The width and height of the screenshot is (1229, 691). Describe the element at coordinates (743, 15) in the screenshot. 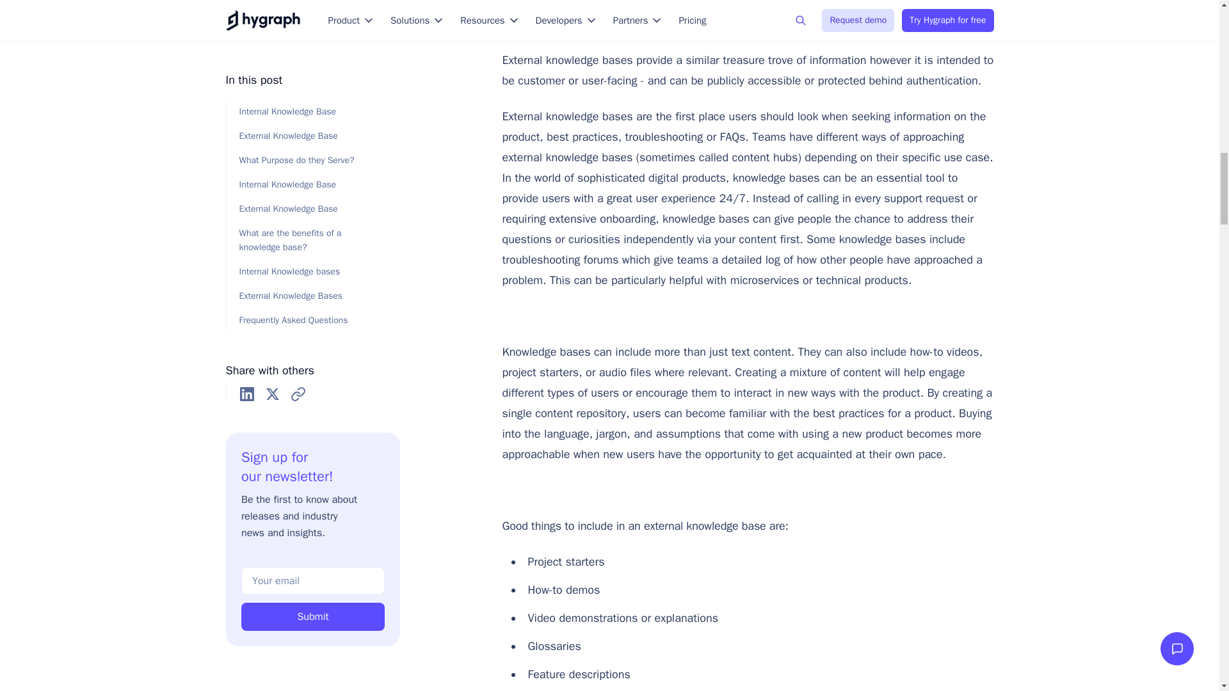

I see `External Knowledge Base` at that location.